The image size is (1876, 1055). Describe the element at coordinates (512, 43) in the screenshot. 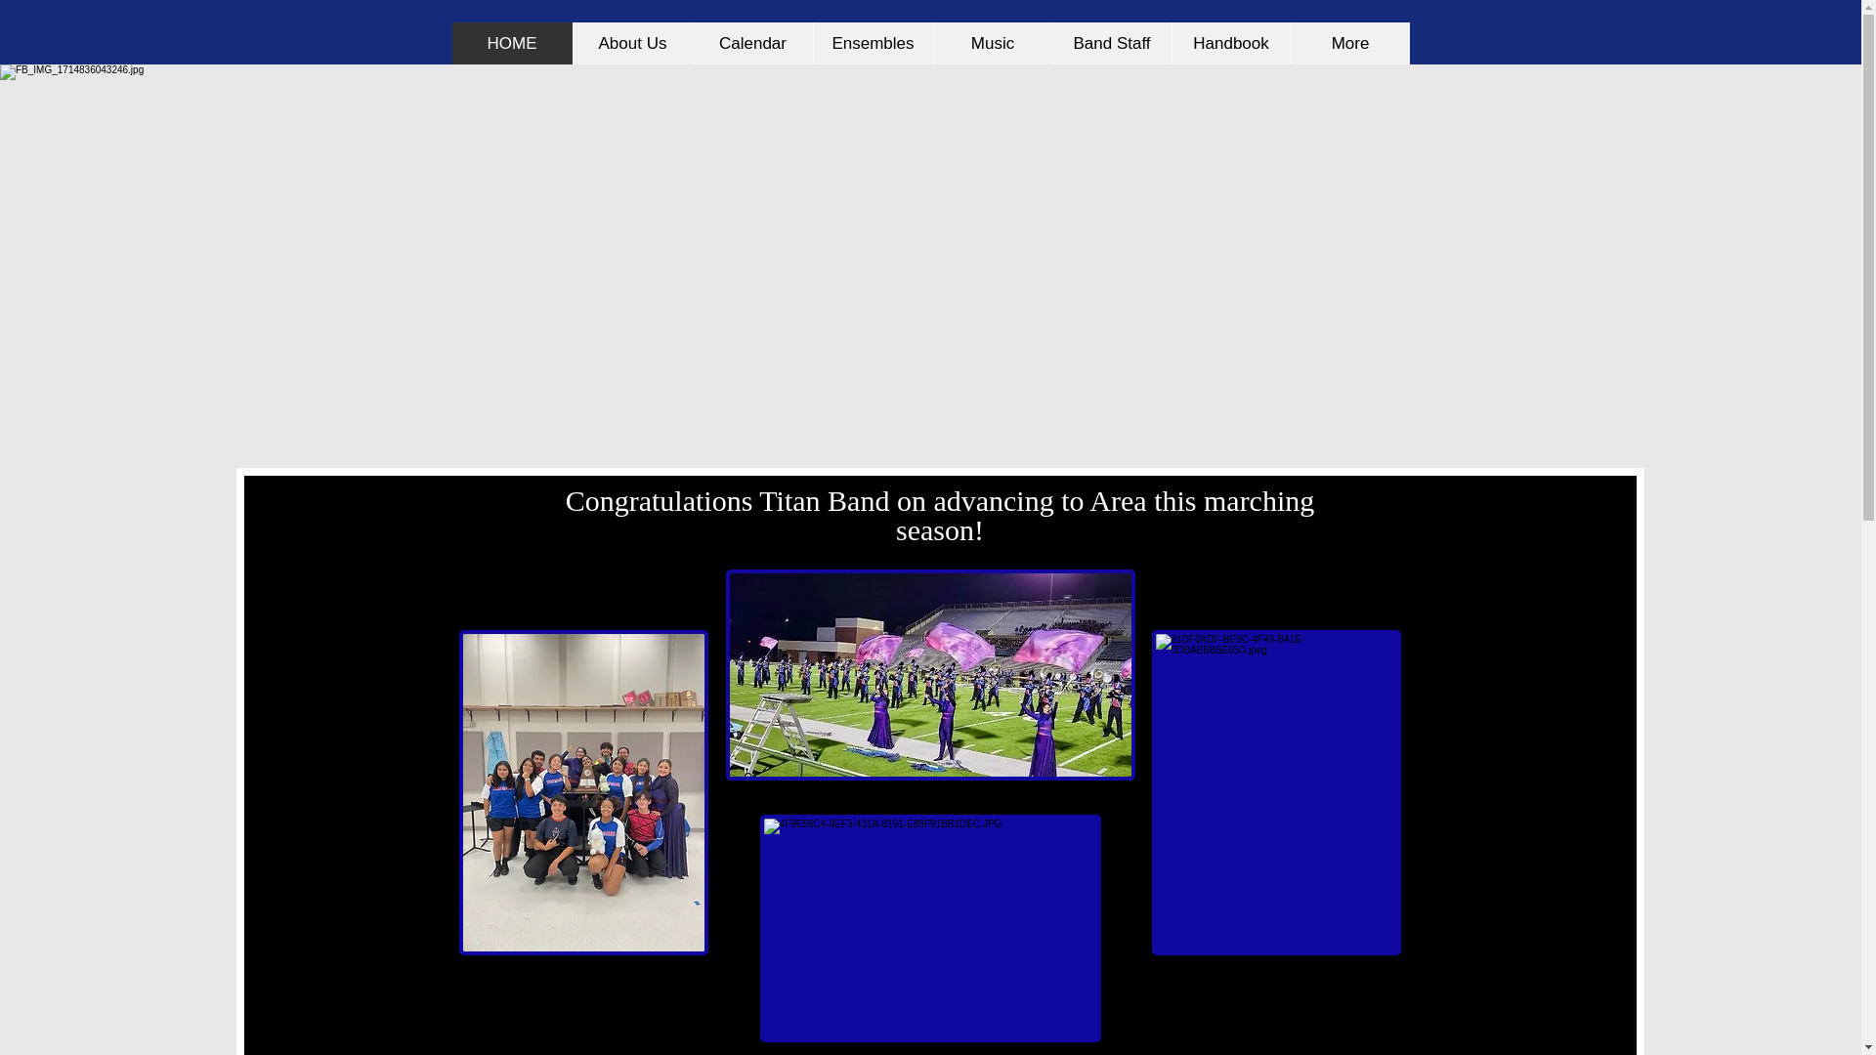

I see `HOME` at that location.